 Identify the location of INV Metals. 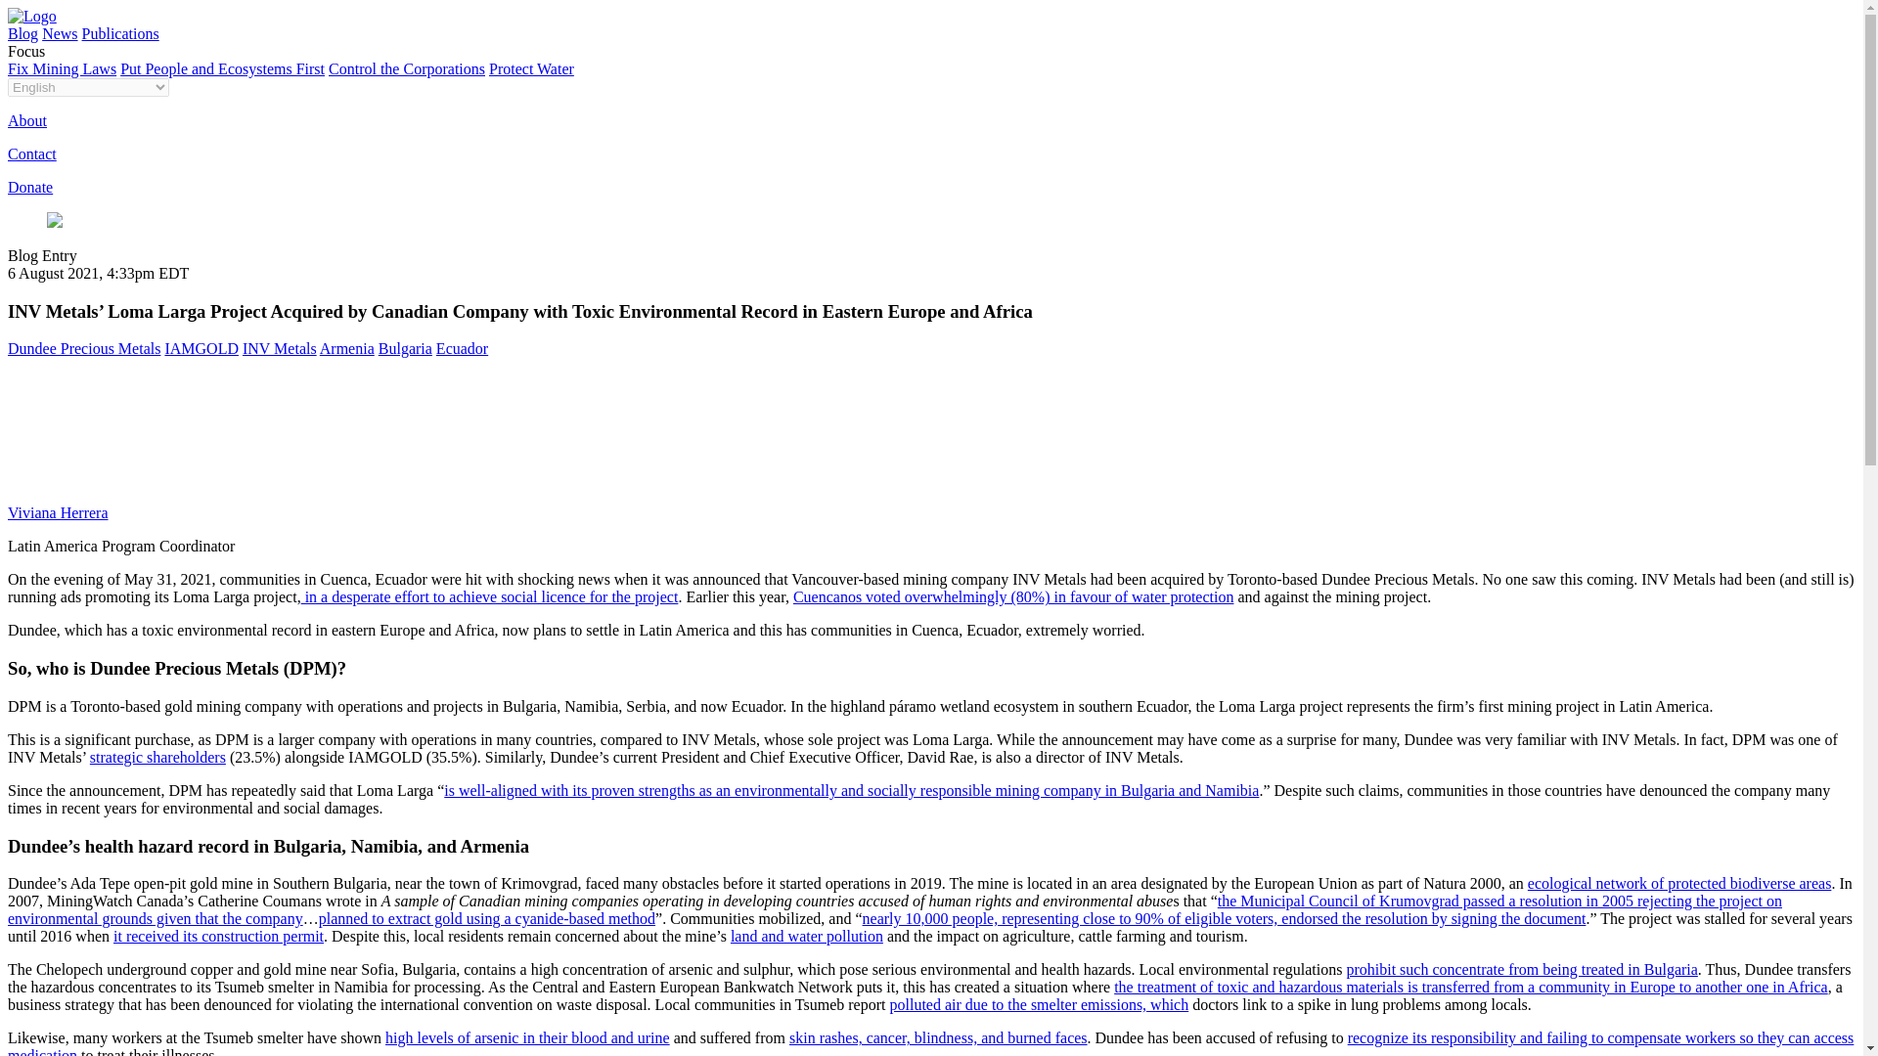
(280, 348).